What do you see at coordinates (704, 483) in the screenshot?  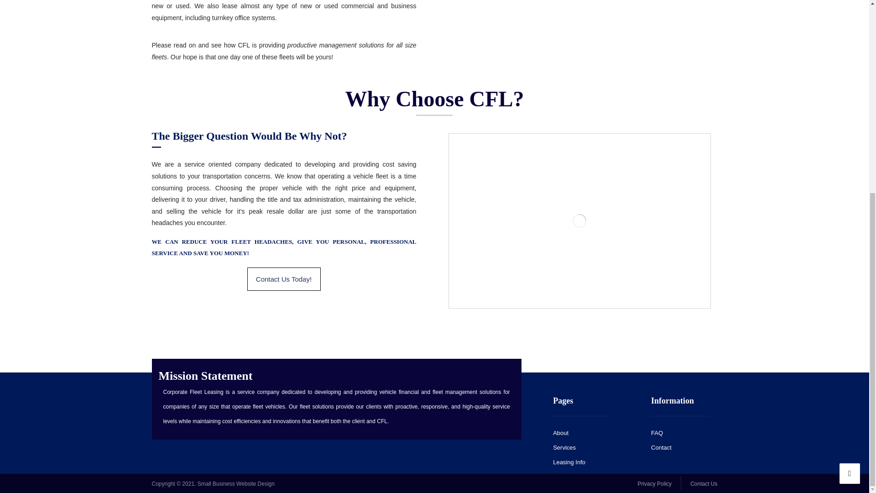 I see `Contact Us` at bounding box center [704, 483].